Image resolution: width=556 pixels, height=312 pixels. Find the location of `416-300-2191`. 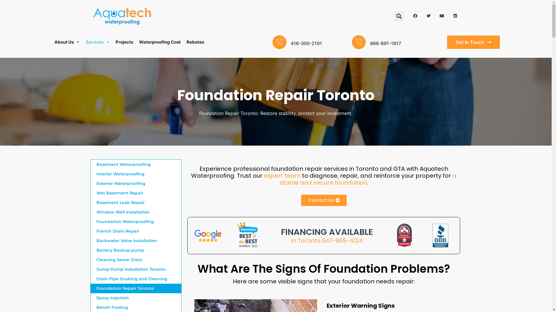

416-300-2191 is located at coordinates (306, 43).